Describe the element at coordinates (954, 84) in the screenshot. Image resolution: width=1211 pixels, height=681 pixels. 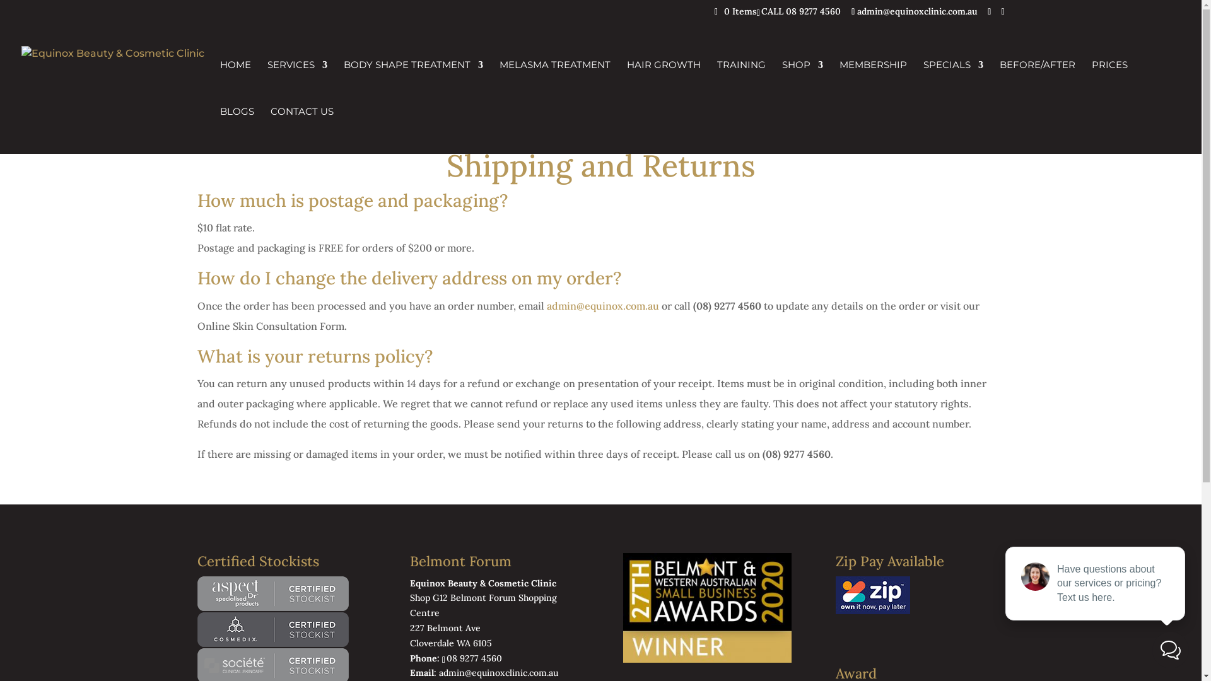
I see `SPECIALS` at that location.